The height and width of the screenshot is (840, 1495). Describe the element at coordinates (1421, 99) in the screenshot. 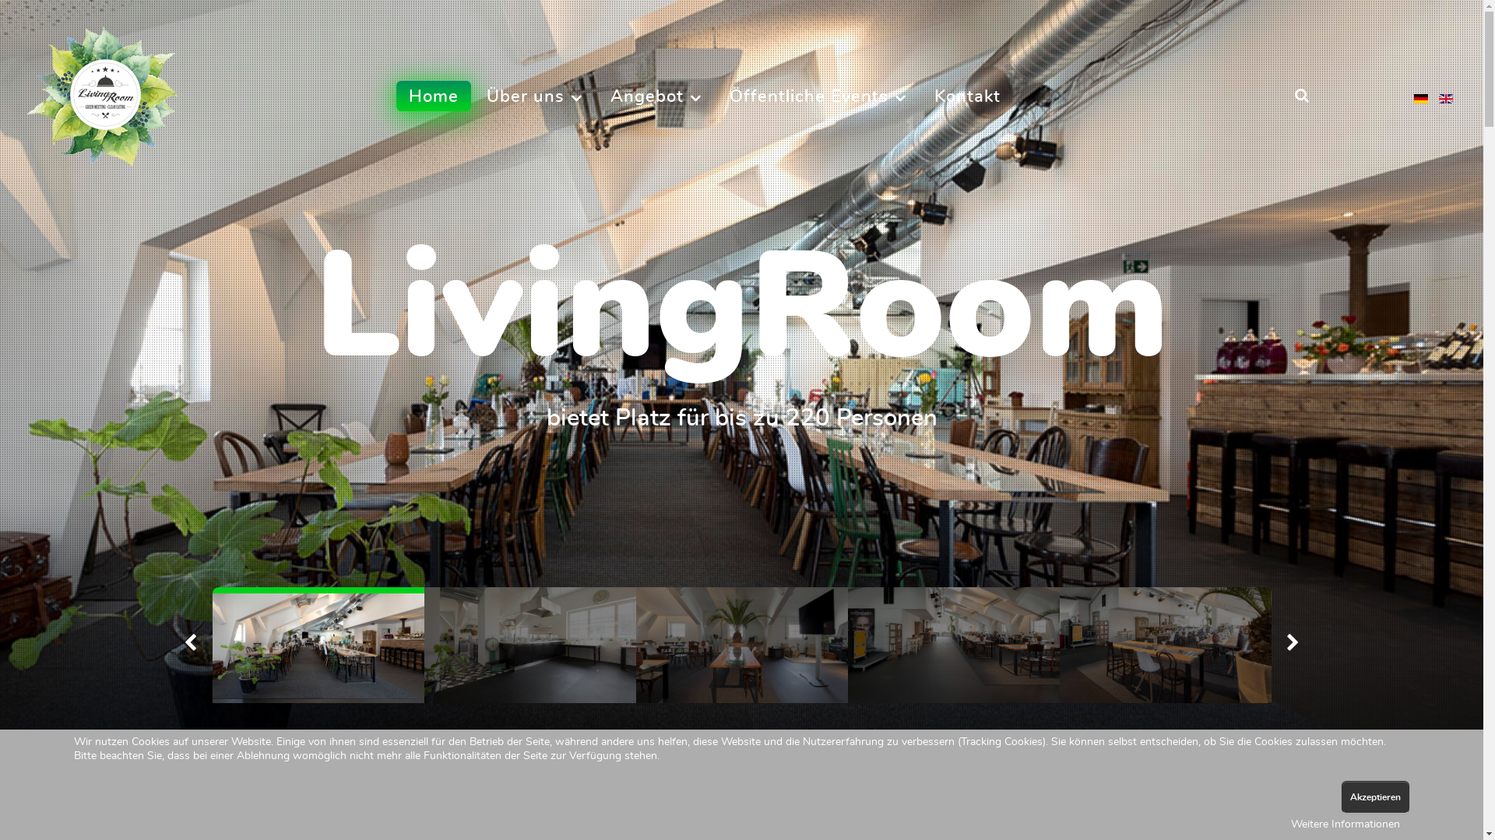

I see `German` at that location.